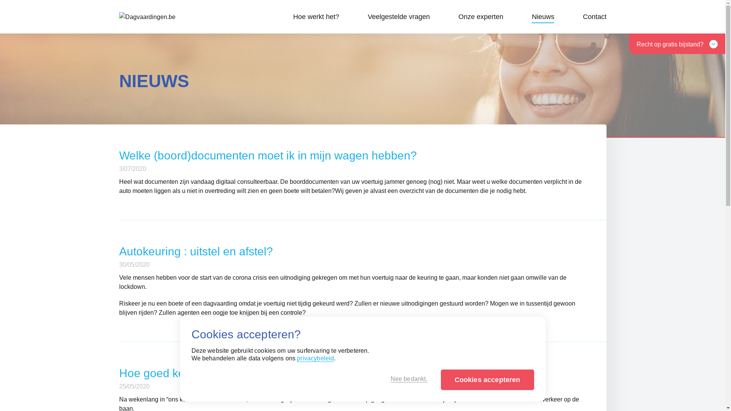  I want to click on Dagvaardingen.be, so click(165, 17).